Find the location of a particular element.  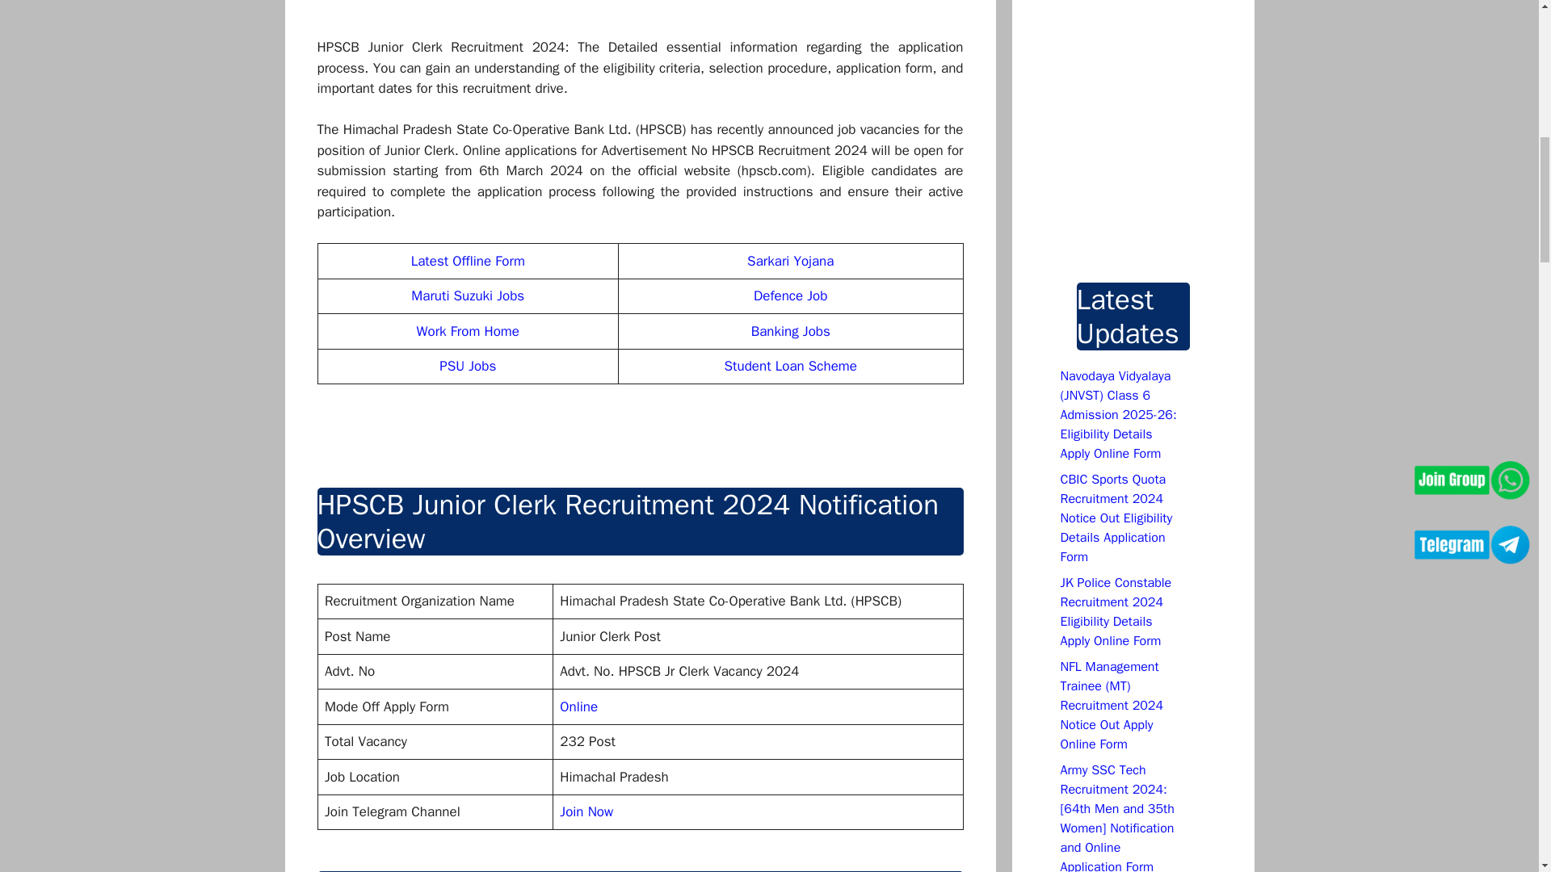

Banking Jobs is located at coordinates (790, 331).